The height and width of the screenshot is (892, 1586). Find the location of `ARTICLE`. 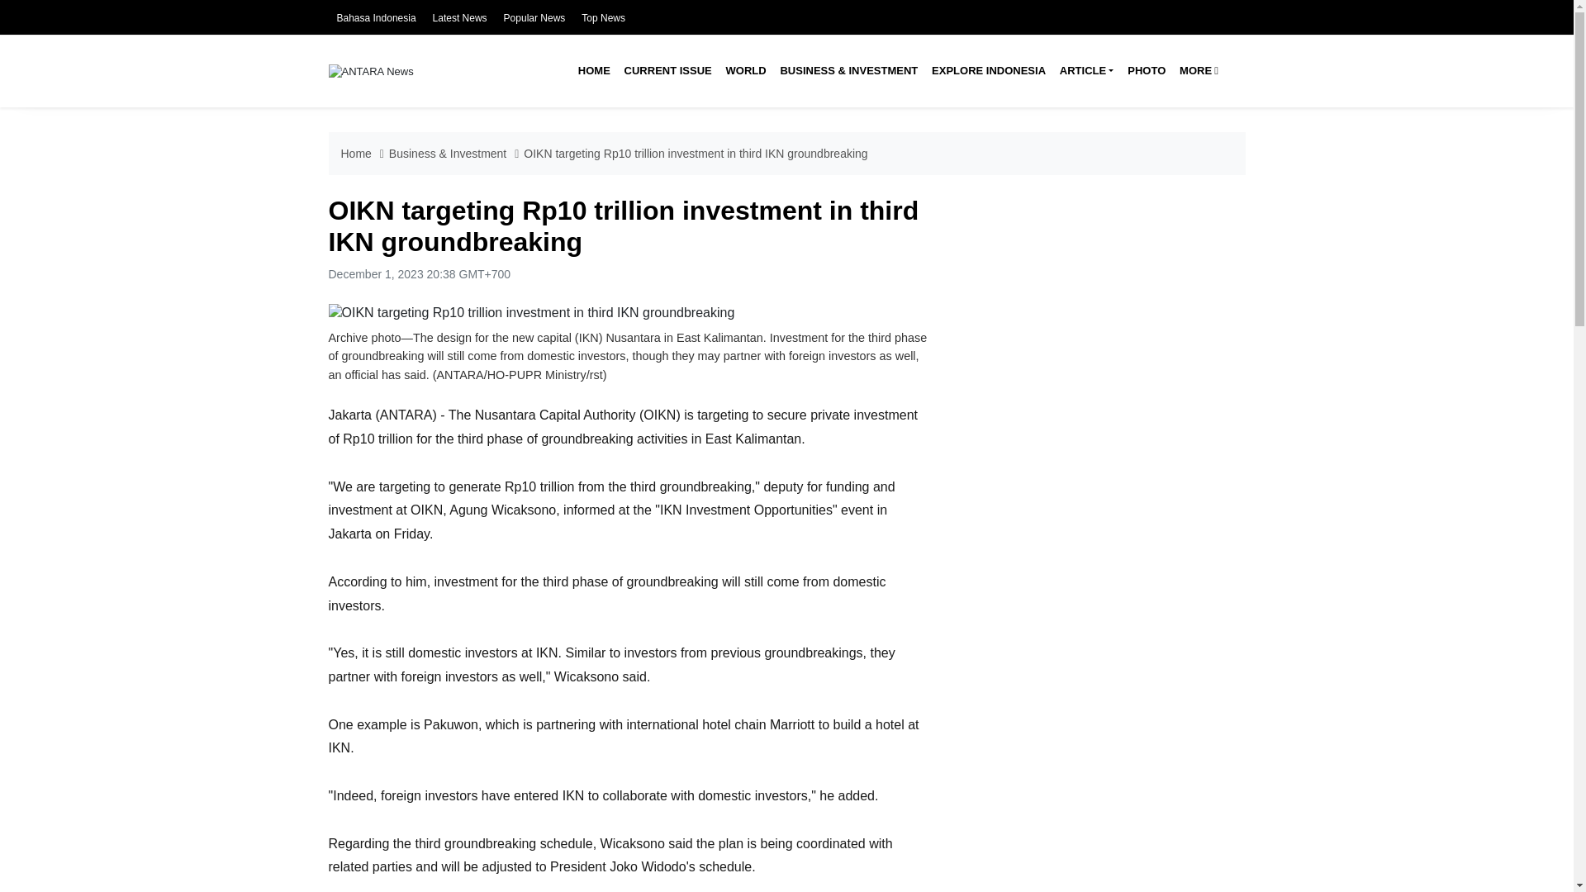

ARTICLE is located at coordinates (1085, 71).